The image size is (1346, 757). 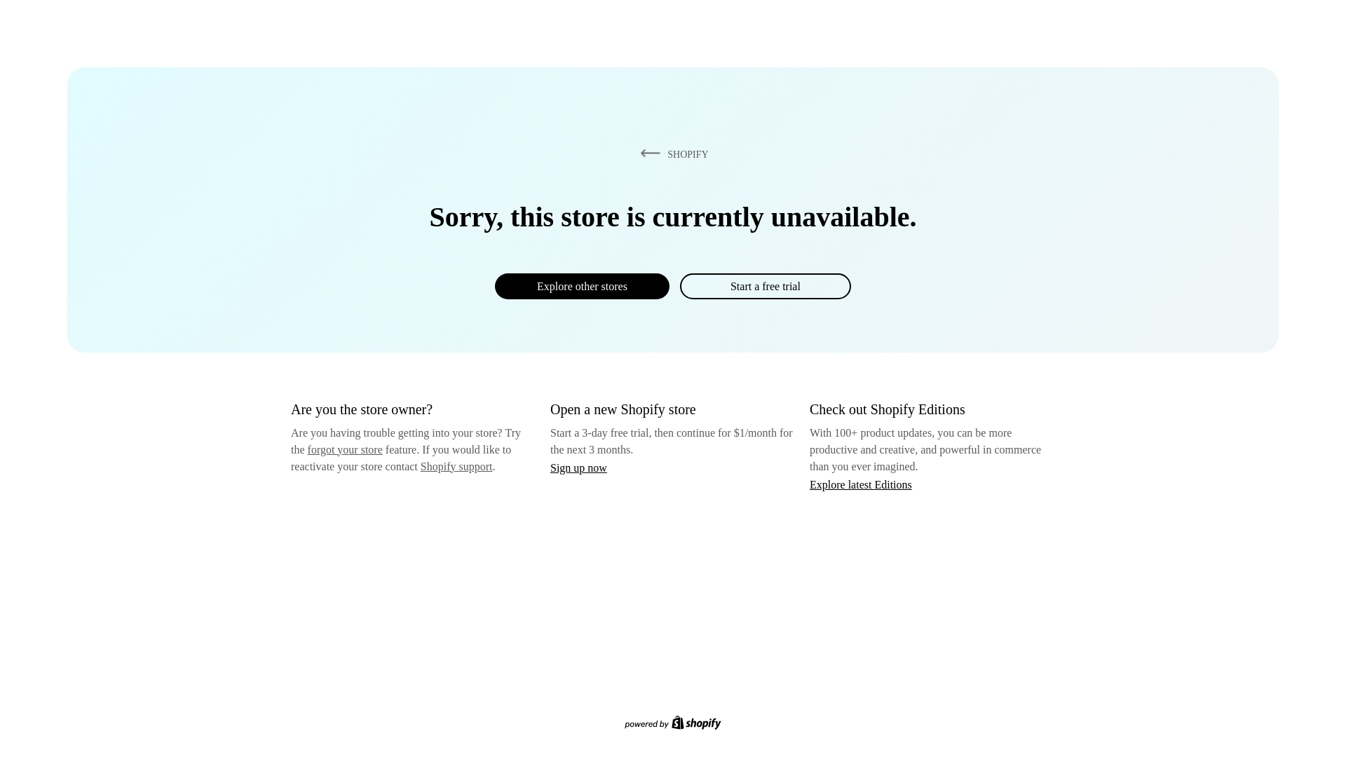 I want to click on Start a free trial, so click(x=765, y=286).